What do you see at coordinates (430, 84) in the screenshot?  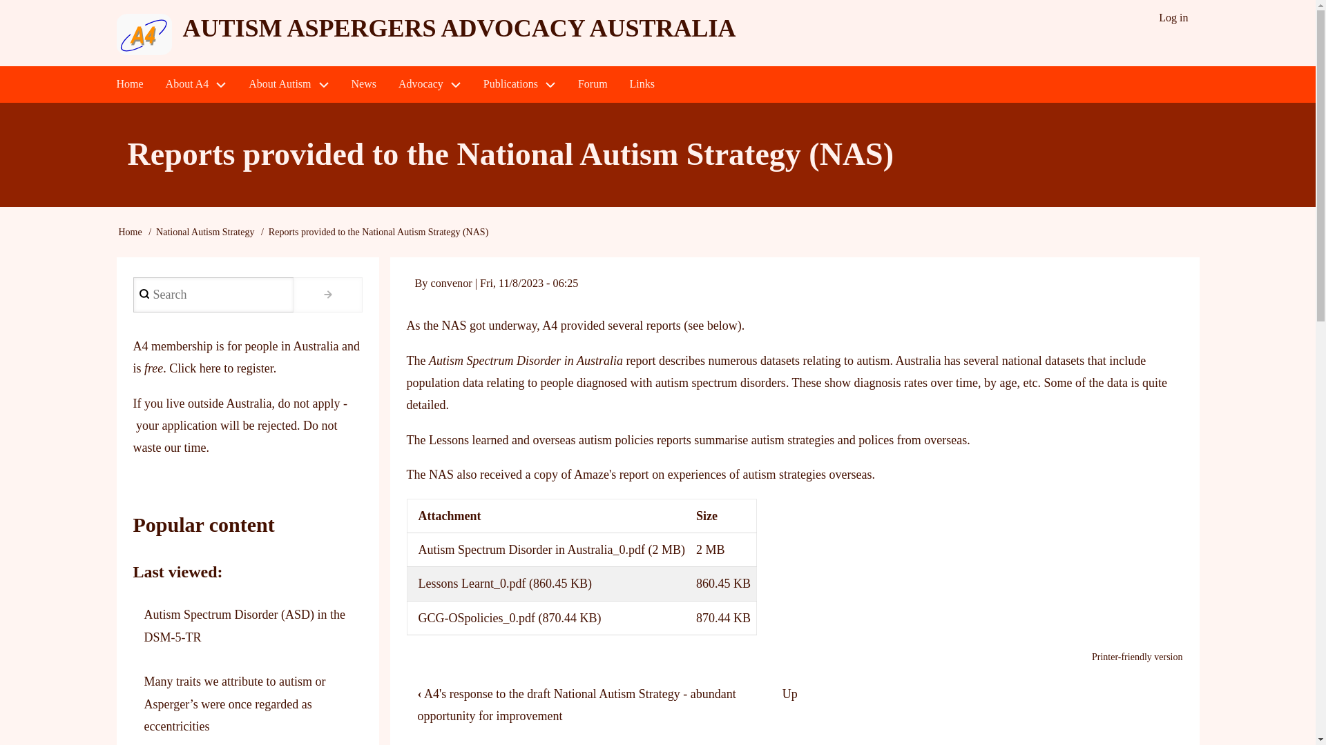 I see `Advocacy` at bounding box center [430, 84].